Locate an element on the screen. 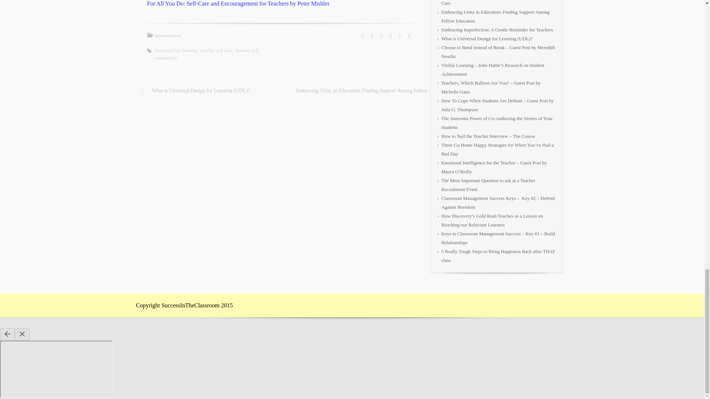  Teacher self care is located at coordinates (216, 50).